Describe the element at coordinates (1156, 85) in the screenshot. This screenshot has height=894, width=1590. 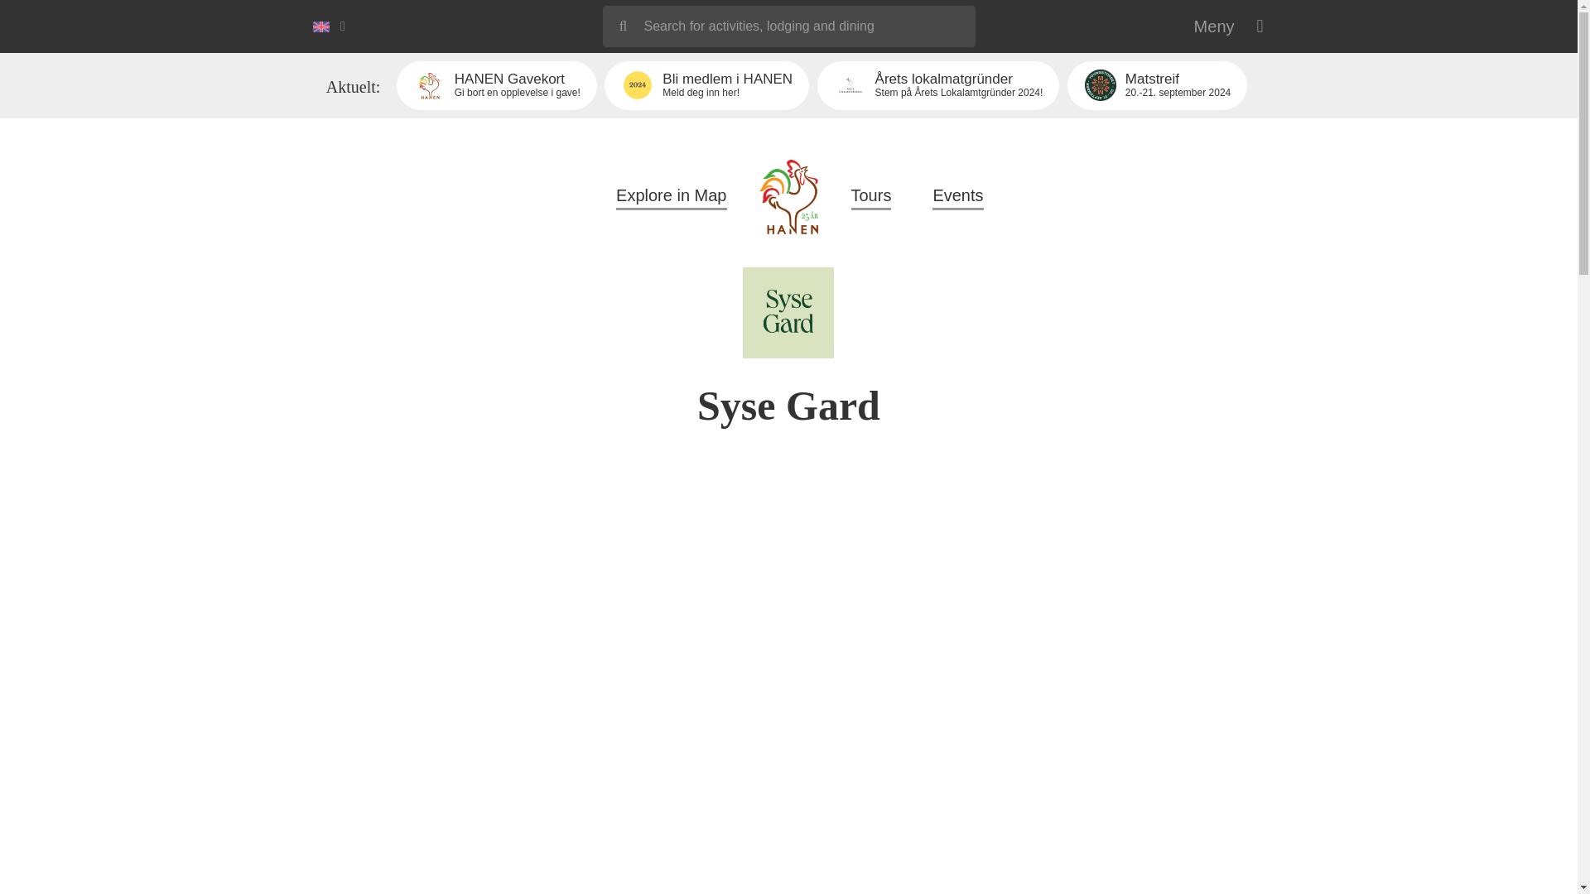
I see `Tours` at that location.